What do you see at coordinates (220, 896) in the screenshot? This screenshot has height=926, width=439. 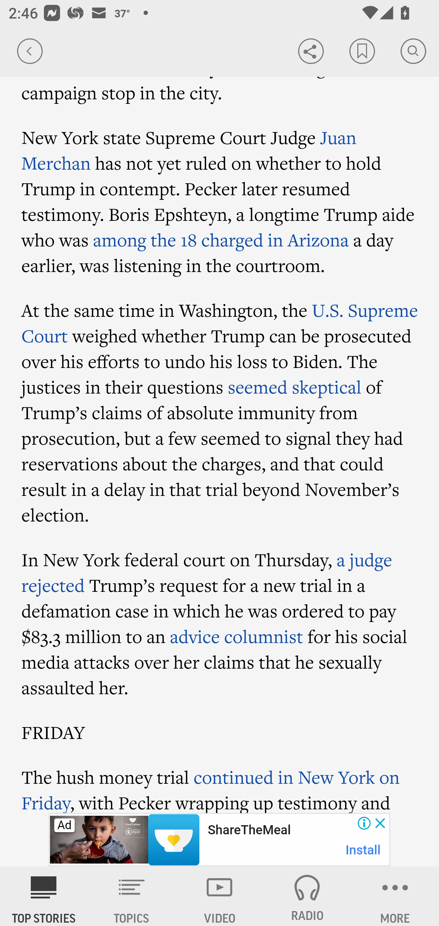 I see `VIDEO` at bounding box center [220, 896].